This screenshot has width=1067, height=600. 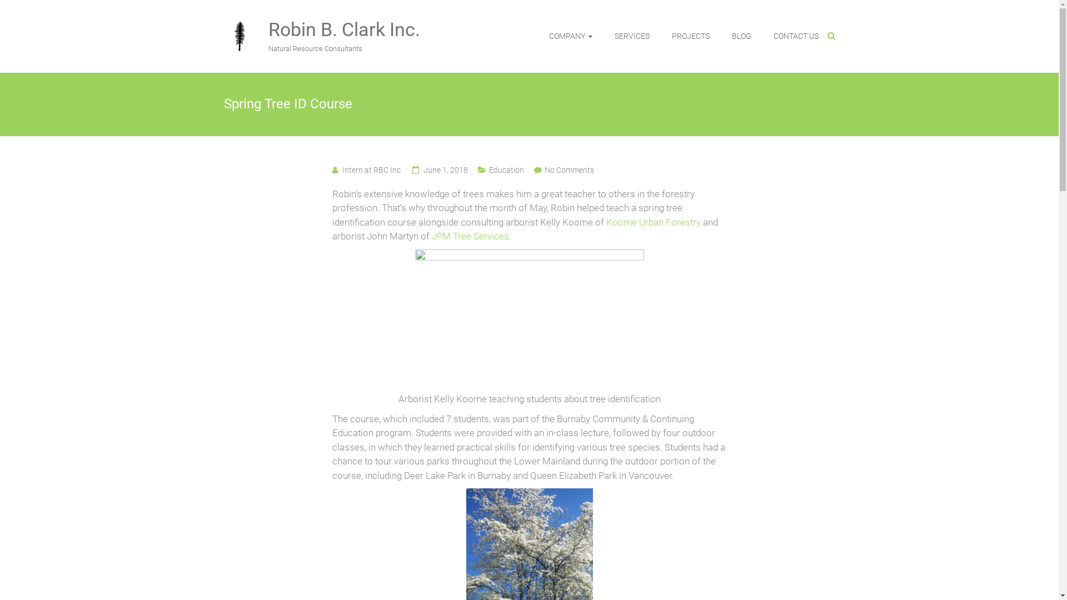 What do you see at coordinates (653, 222) in the screenshot?
I see `Koome Urban Forestry` at bounding box center [653, 222].